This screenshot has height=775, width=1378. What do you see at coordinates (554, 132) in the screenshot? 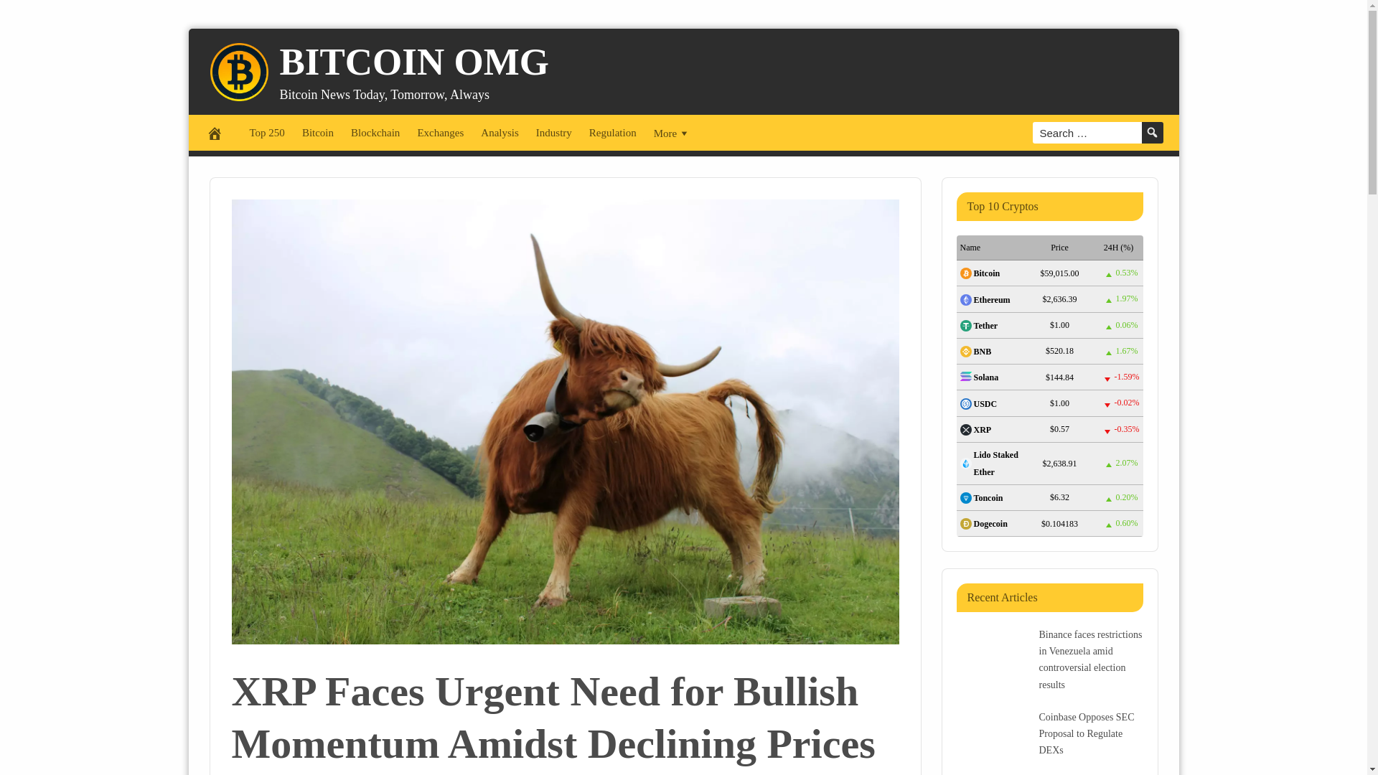
I see `Industry` at bounding box center [554, 132].